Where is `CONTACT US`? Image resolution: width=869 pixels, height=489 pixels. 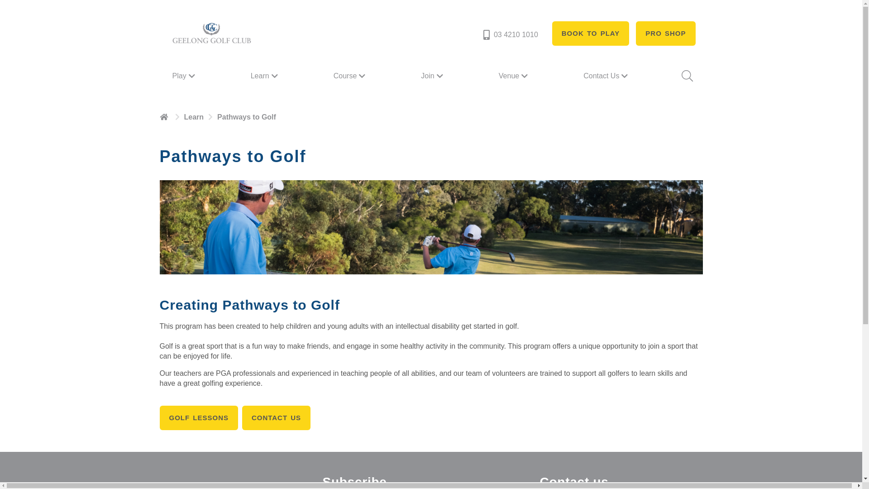 CONTACT US is located at coordinates (276, 418).